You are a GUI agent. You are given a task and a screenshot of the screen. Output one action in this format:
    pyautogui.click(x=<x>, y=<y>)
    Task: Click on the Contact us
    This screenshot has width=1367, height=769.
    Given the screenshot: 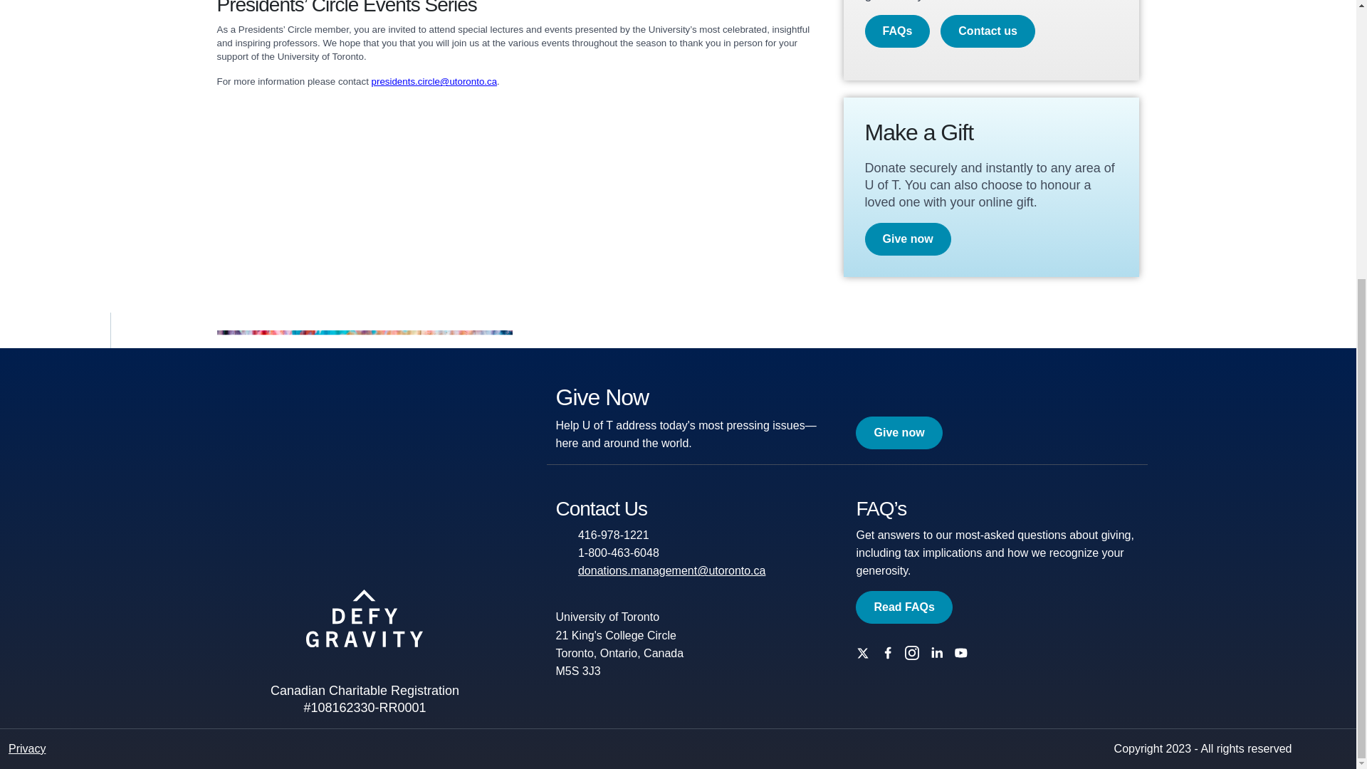 What is the action you would take?
    pyautogui.click(x=987, y=31)
    